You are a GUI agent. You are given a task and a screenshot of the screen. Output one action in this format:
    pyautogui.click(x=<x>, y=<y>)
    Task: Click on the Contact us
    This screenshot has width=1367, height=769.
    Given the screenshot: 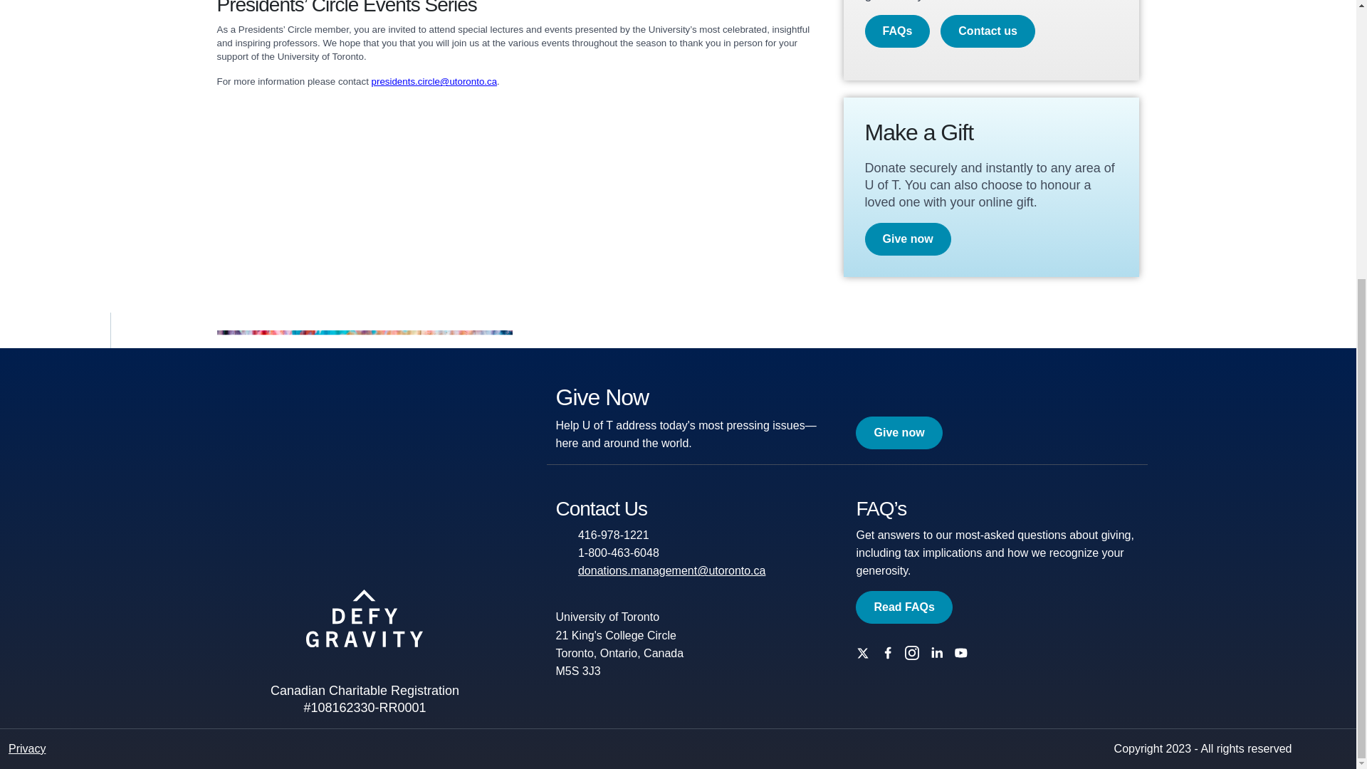 What is the action you would take?
    pyautogui.click(x=987, y=31)
    